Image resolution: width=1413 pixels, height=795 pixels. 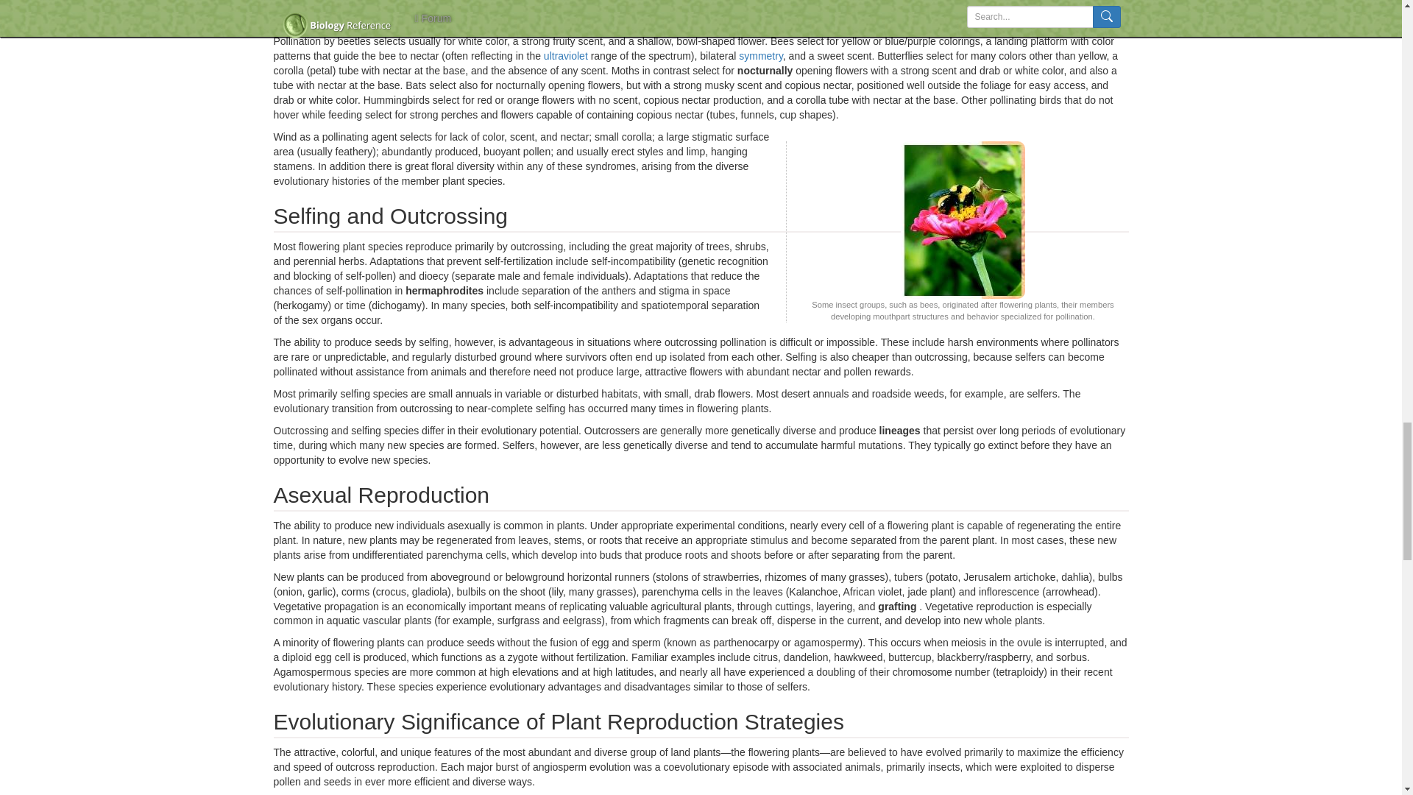 What do you see at coordinates (565, 56) in the screenshot?
I see `View 'ultraviolet' definition from Wikipedia` at bounding box center [565, 56].